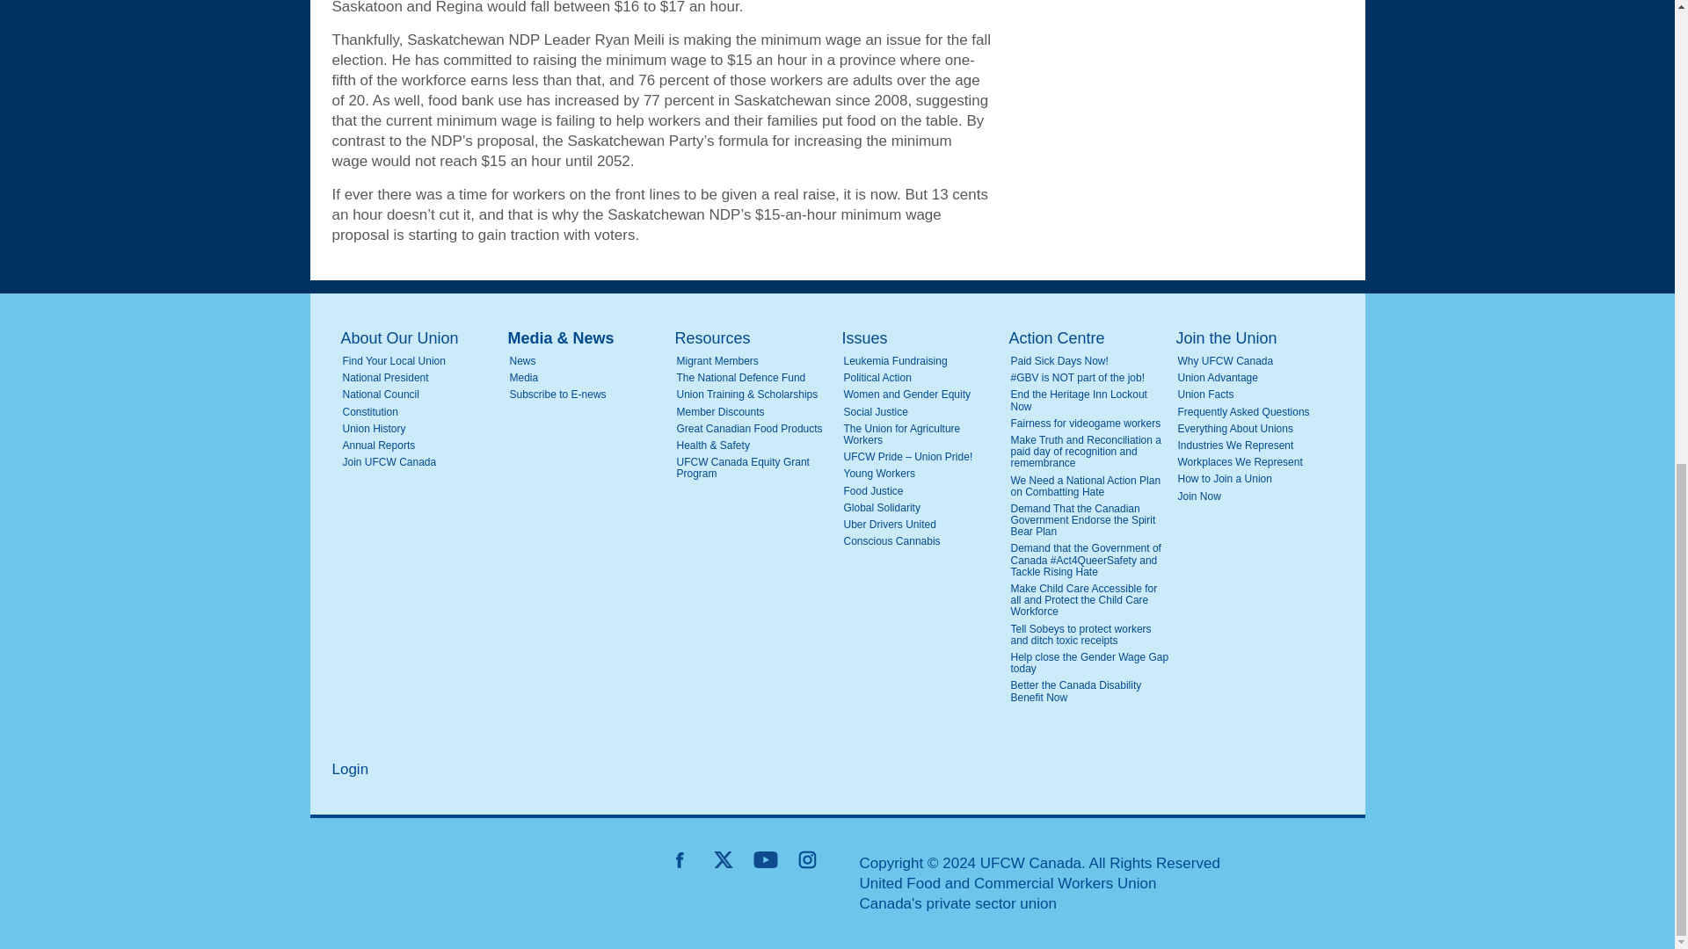 This screenshot has height=949, width=1688. What do you see at coordinates (422, 378) in the screenshot?
I see `National President` at bounding box center [422, 378].